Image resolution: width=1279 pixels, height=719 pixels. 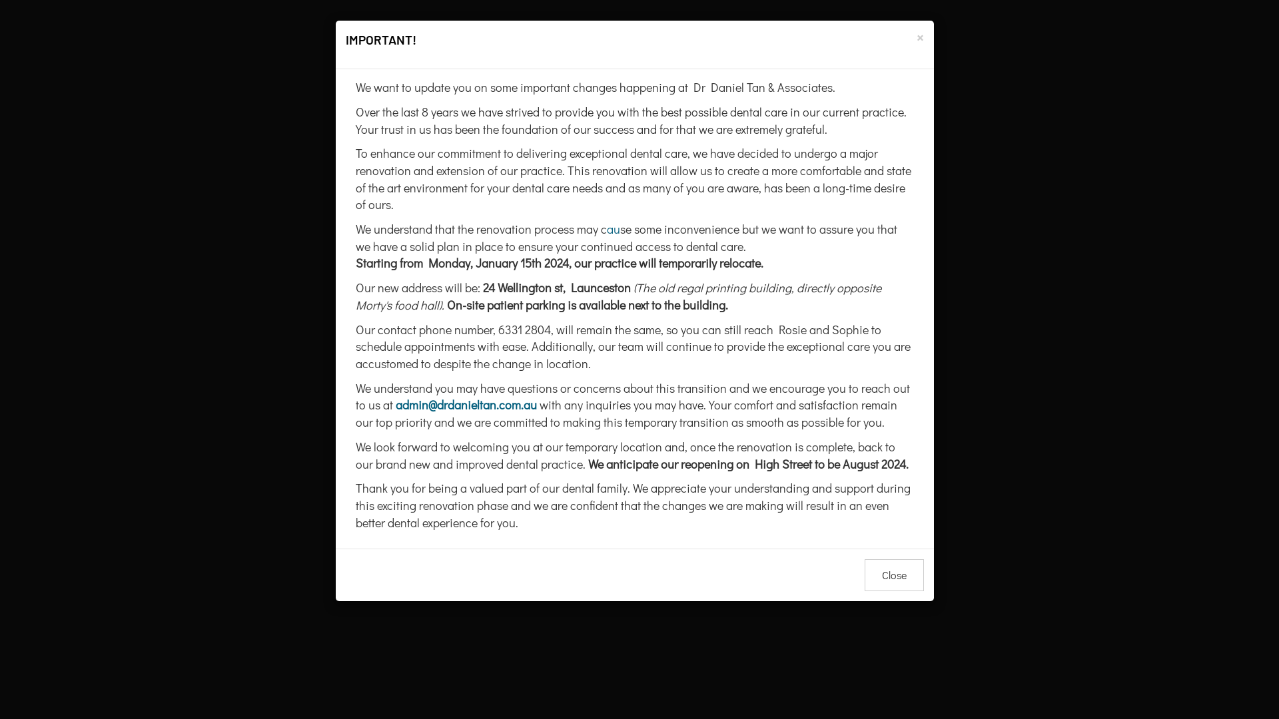 What do you see at coordinates (783, 62) in the screenshot?
I see `OUR TEAM` at bounding box center [783, 62].